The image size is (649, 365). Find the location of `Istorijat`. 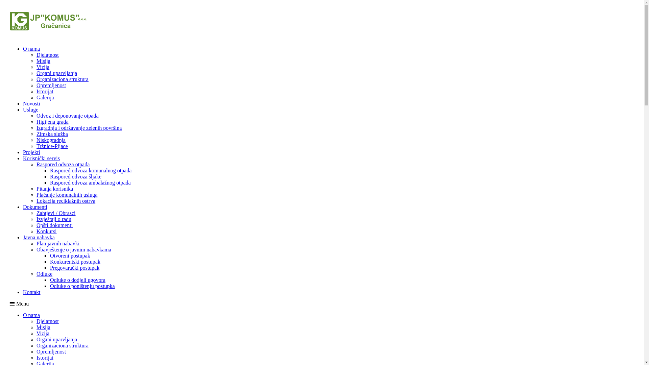

Istorijat is located at coordinates (45, 358).